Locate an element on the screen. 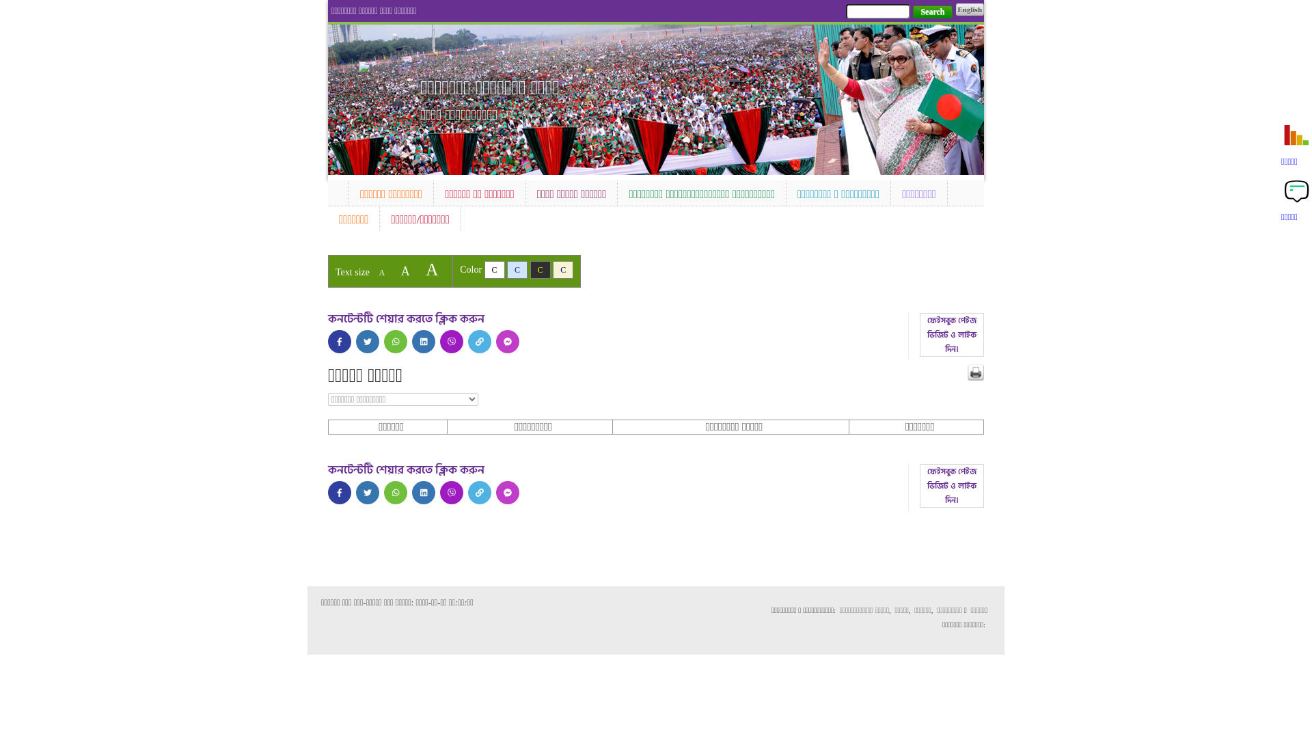  A is located at coordinates (432, 269).